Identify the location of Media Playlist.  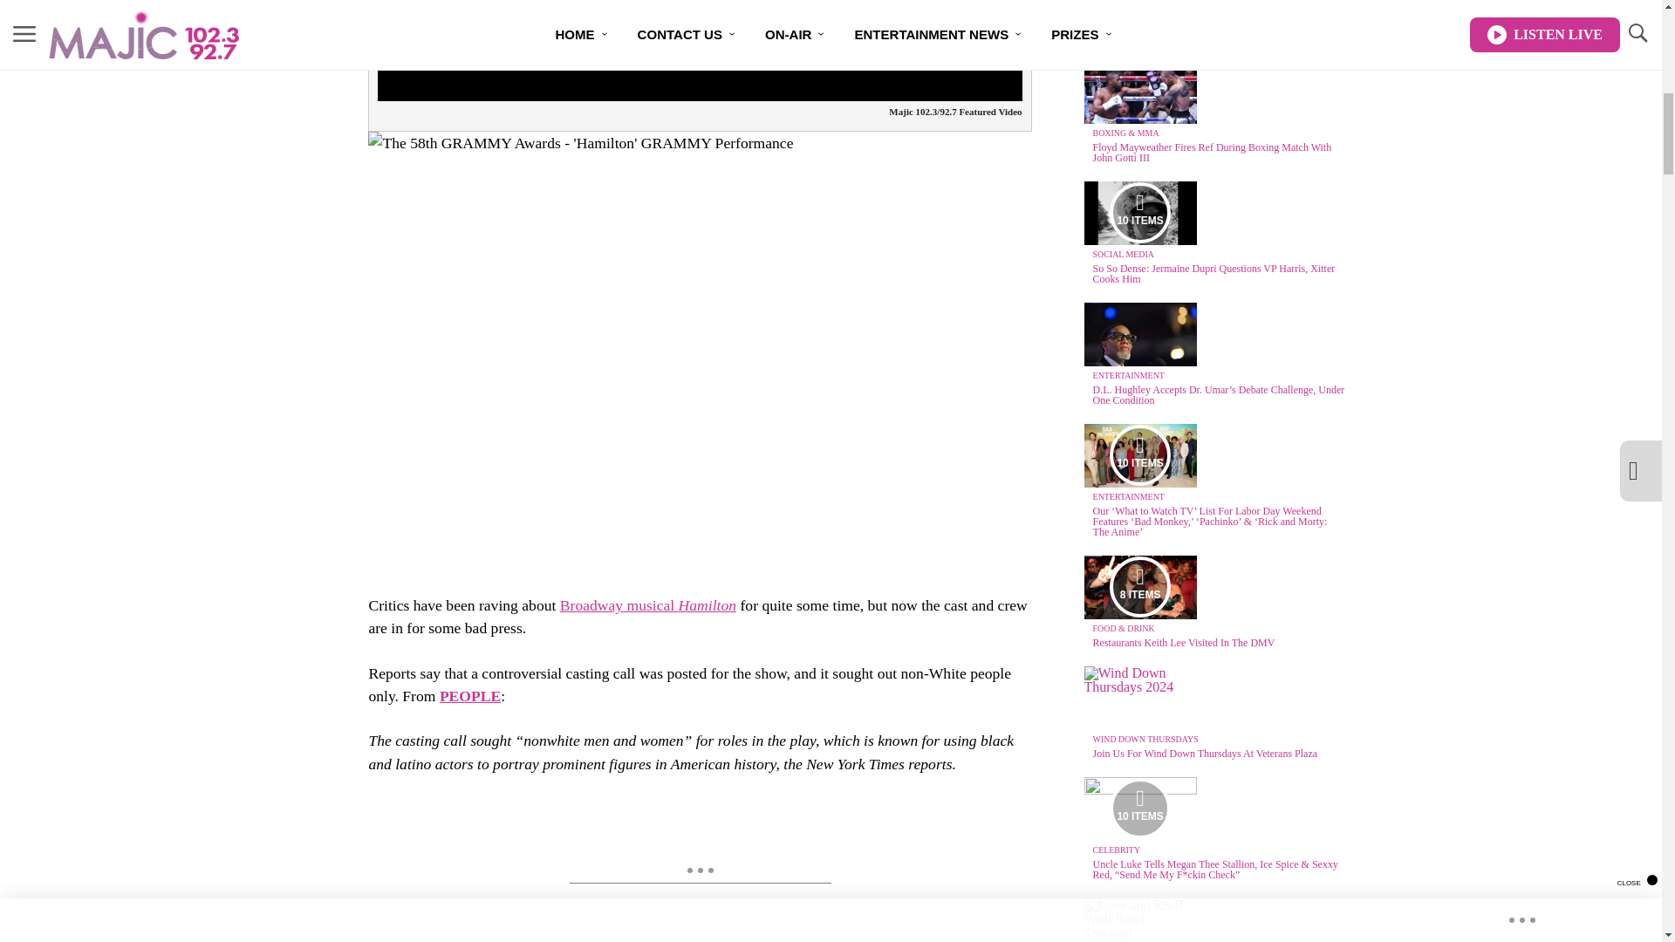
(1139, 213).